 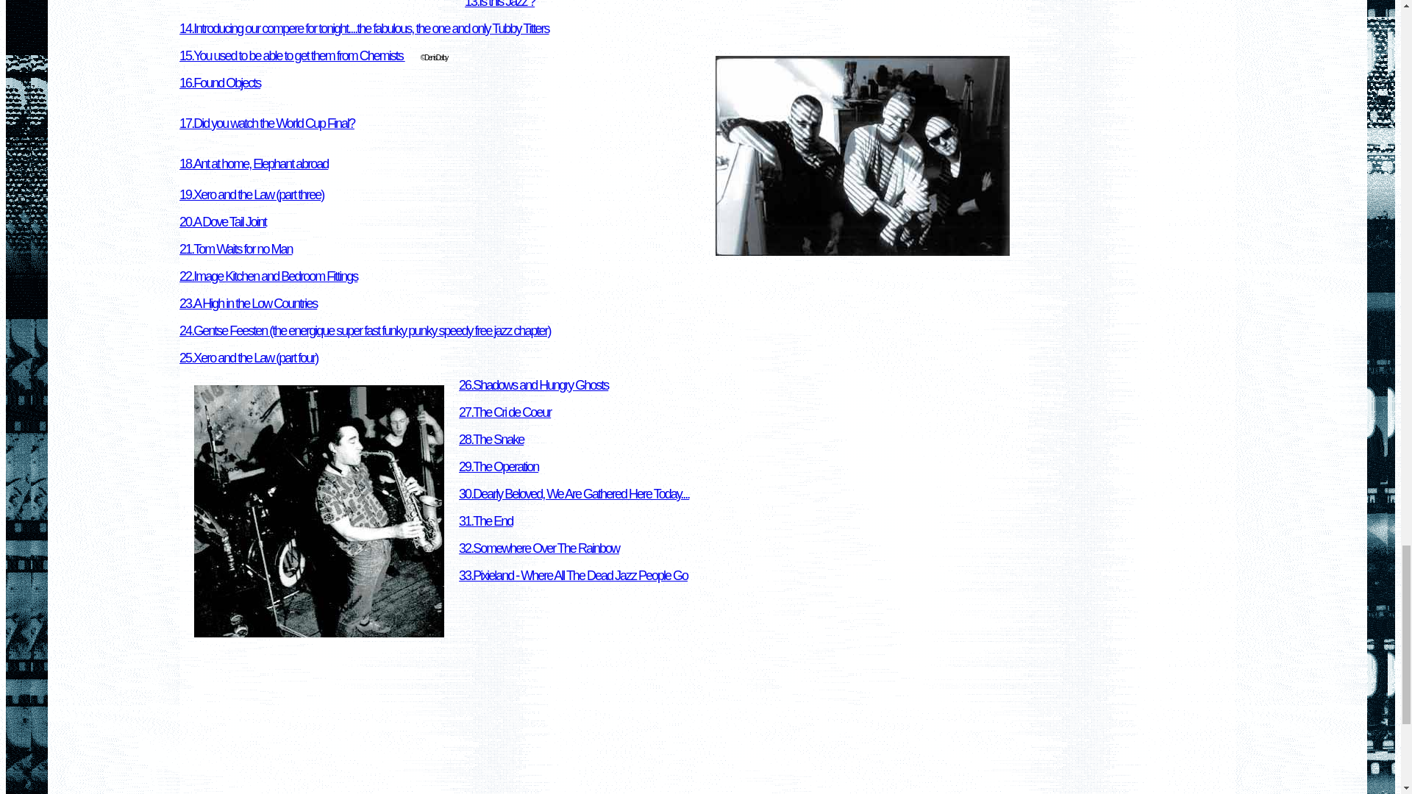 What do you see at coordinates (292, 56) in the screenshot?
I see `15.You used to be able to get them from Chemists` at bounding box center [292, 56].